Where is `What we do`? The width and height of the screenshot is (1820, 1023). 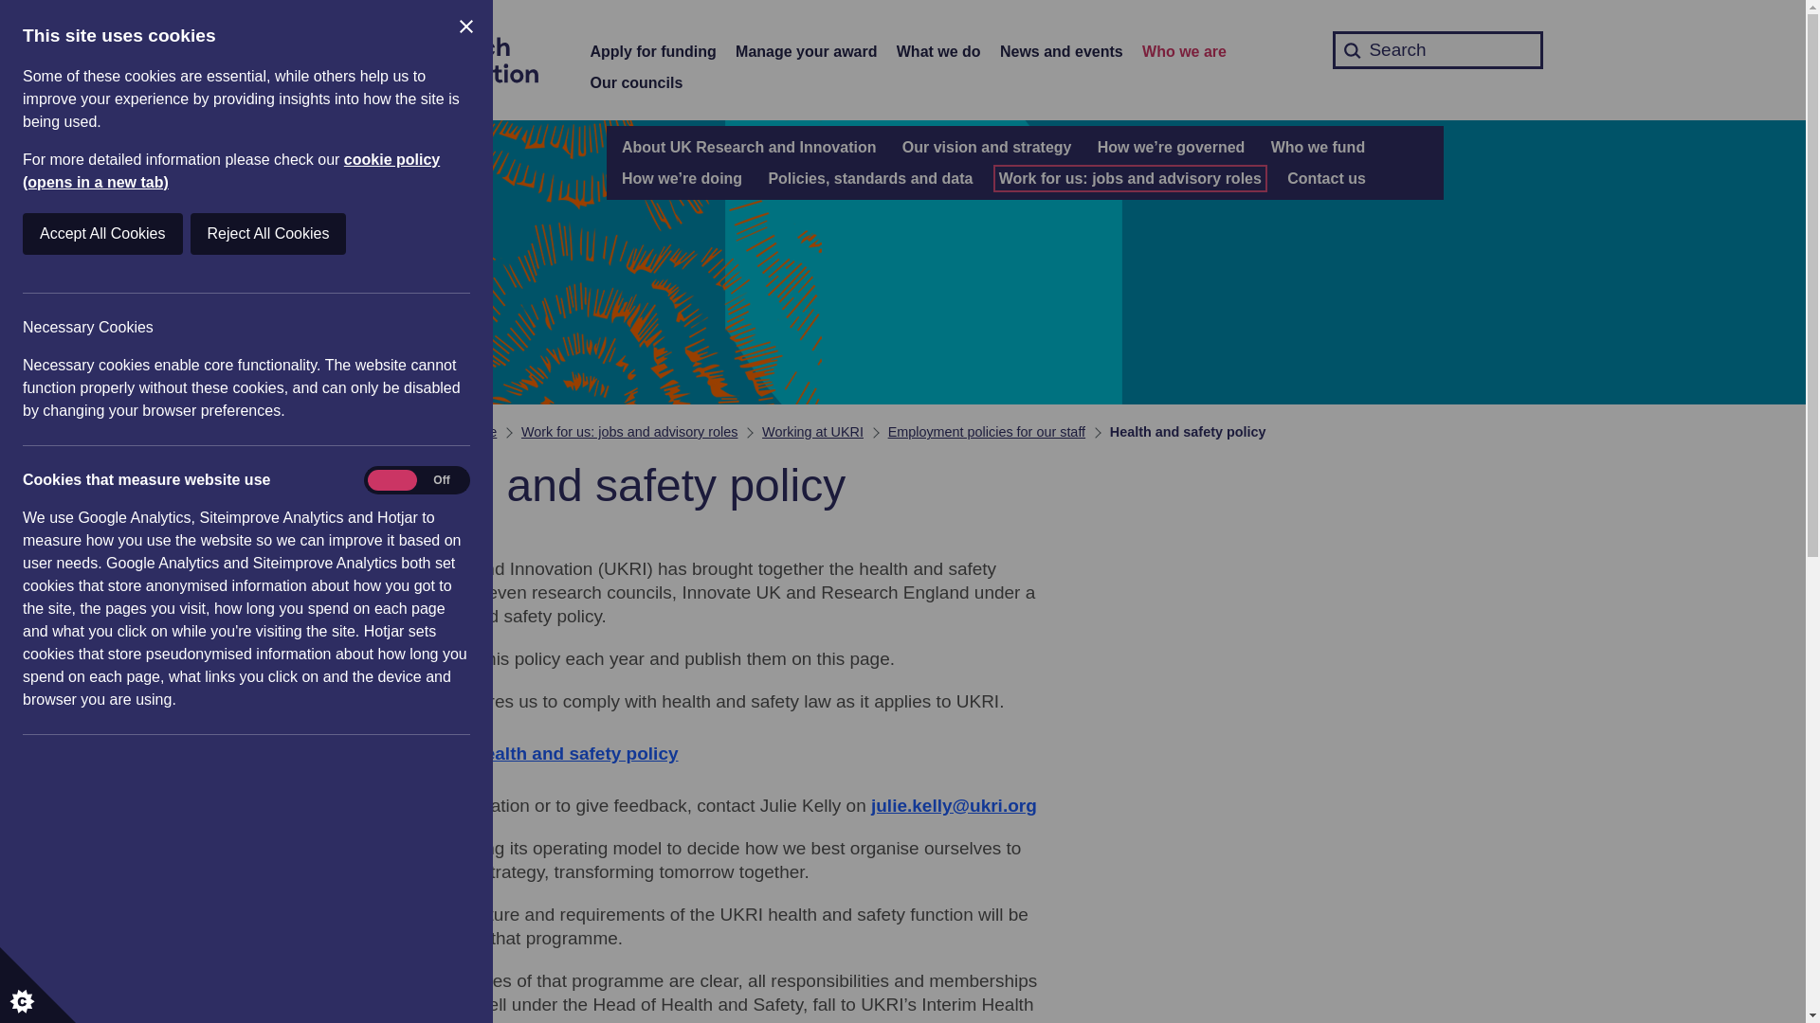
What we do is located at coordinates (938, 52).